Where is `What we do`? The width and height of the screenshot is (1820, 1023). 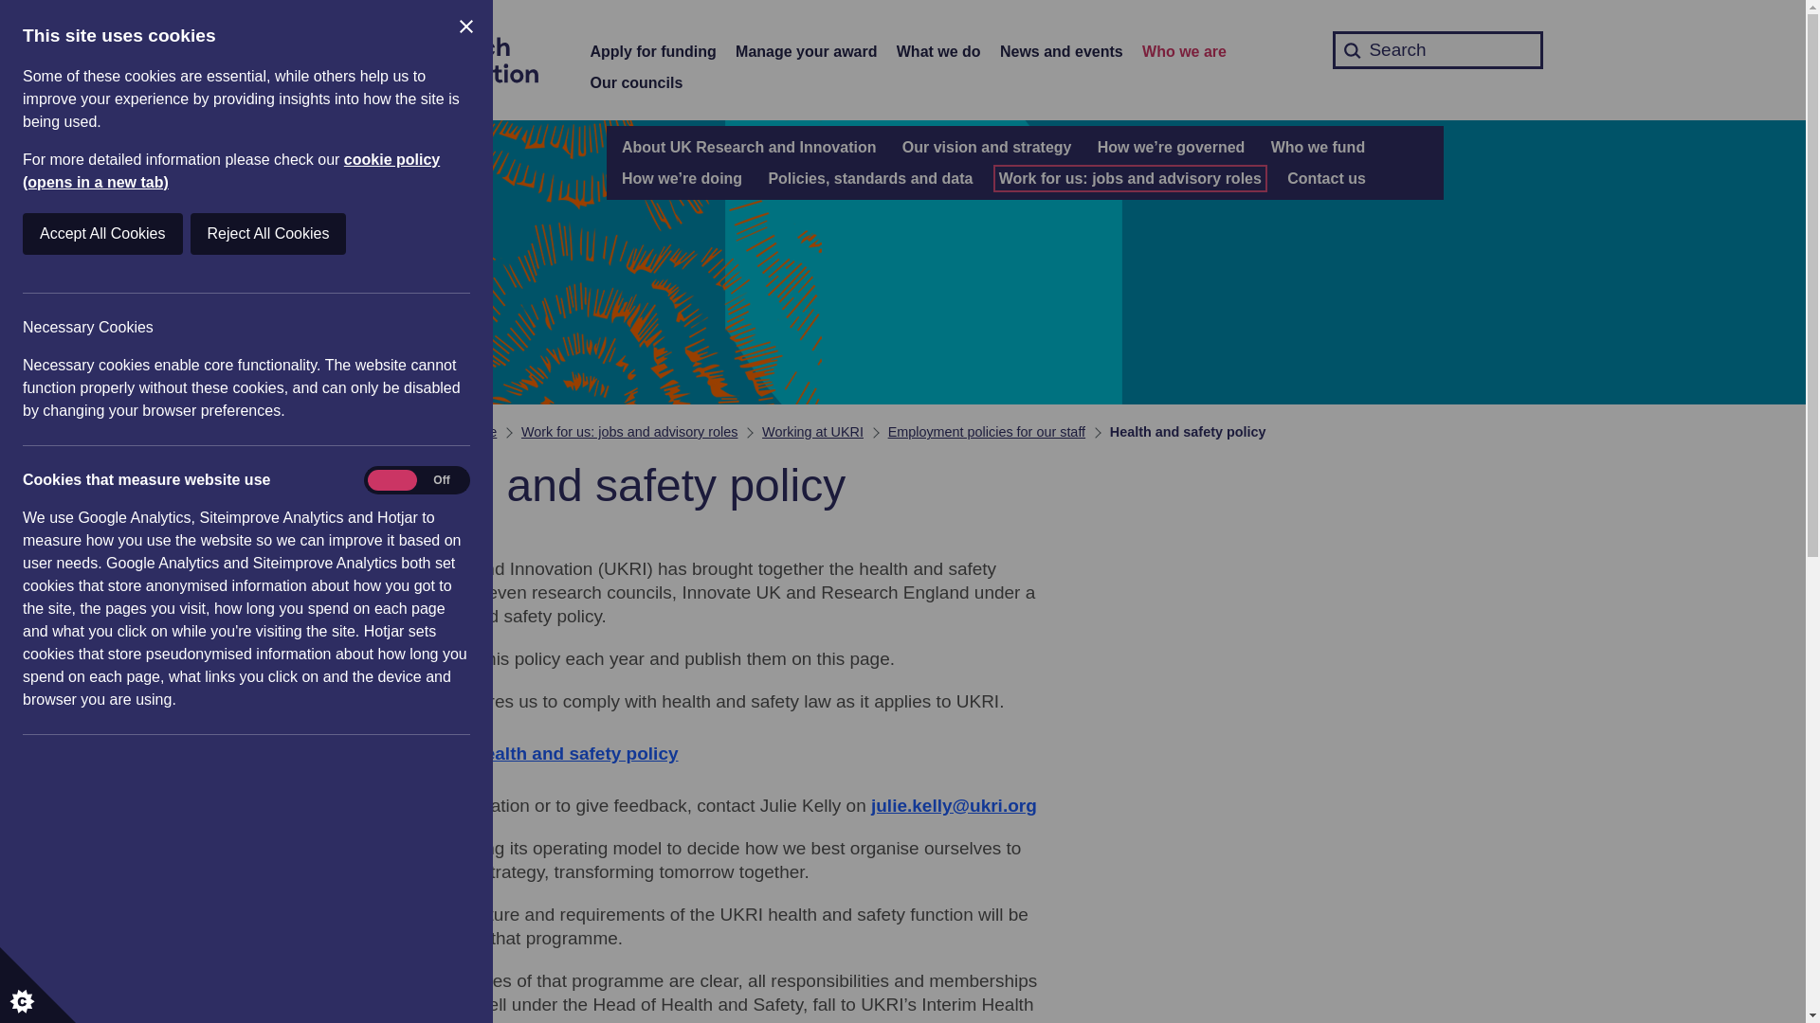
What we do is located at coordinates (938, 52).